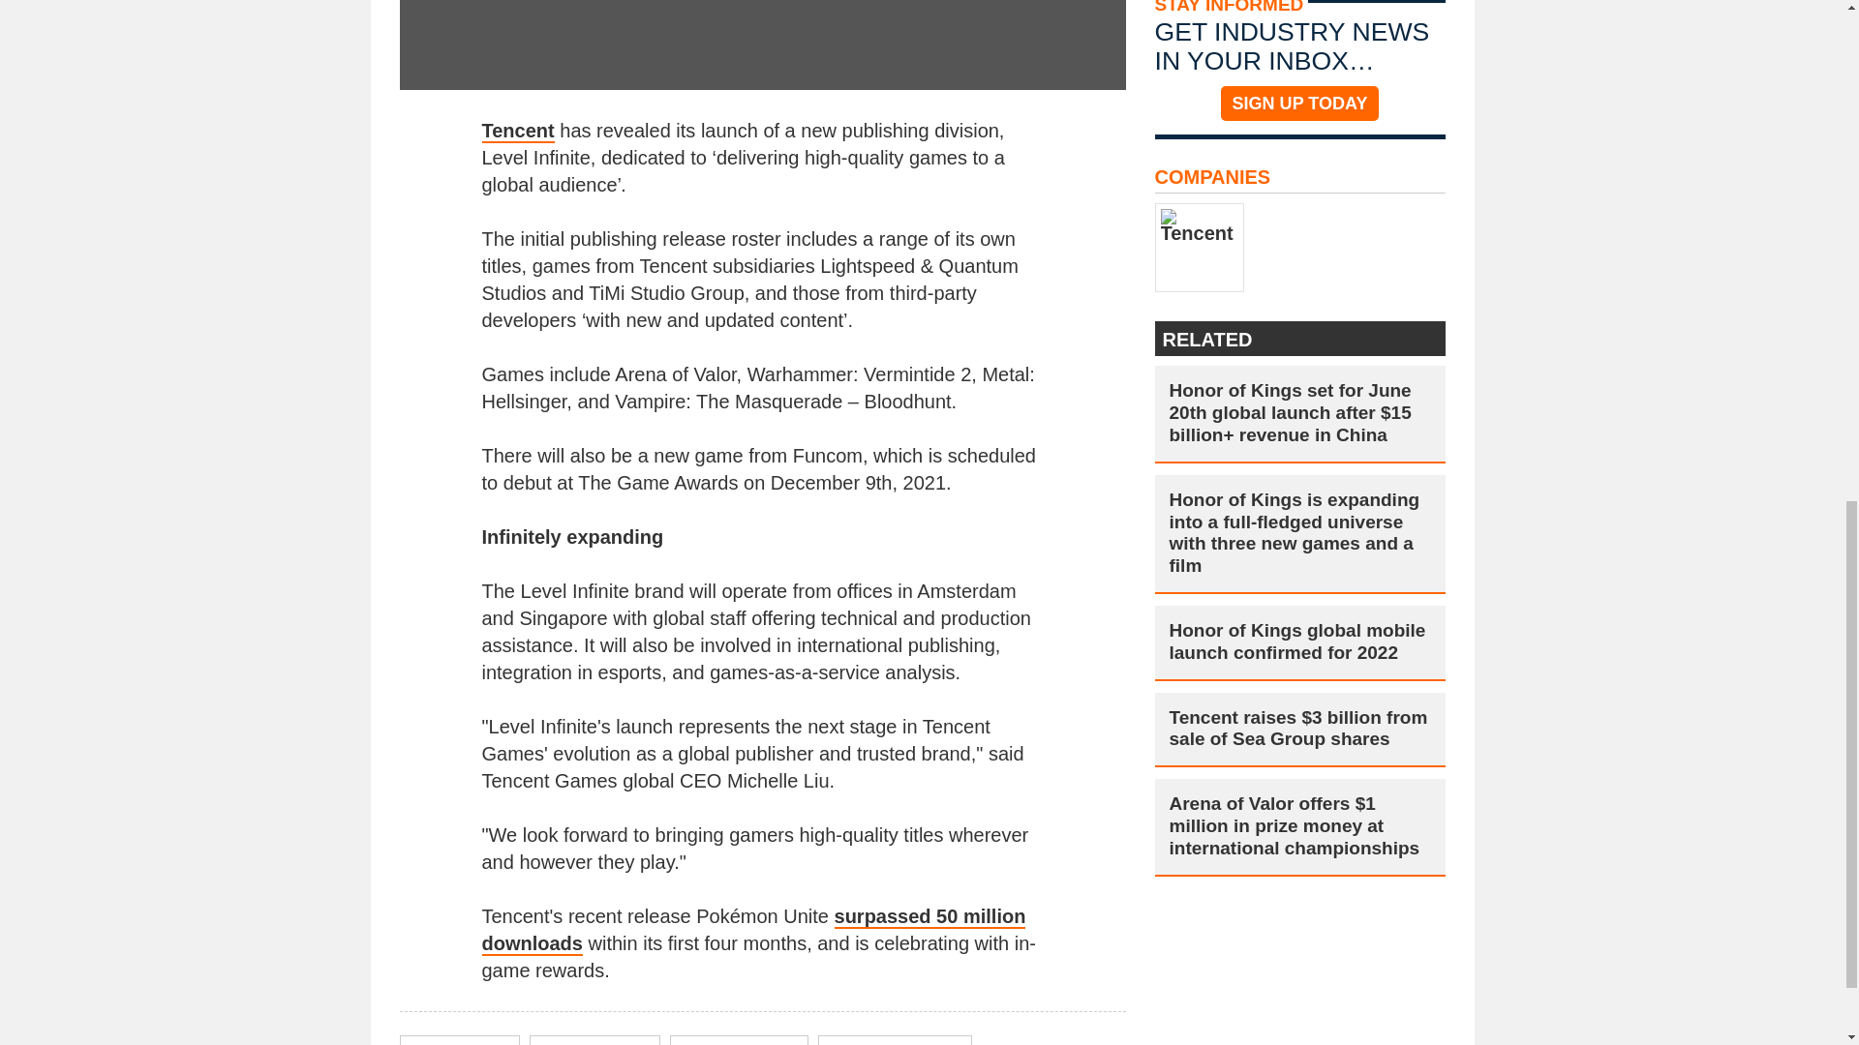 The image size is (1859, 1045). I want to click on surpassed 50 million downloads, so click(753, 931).